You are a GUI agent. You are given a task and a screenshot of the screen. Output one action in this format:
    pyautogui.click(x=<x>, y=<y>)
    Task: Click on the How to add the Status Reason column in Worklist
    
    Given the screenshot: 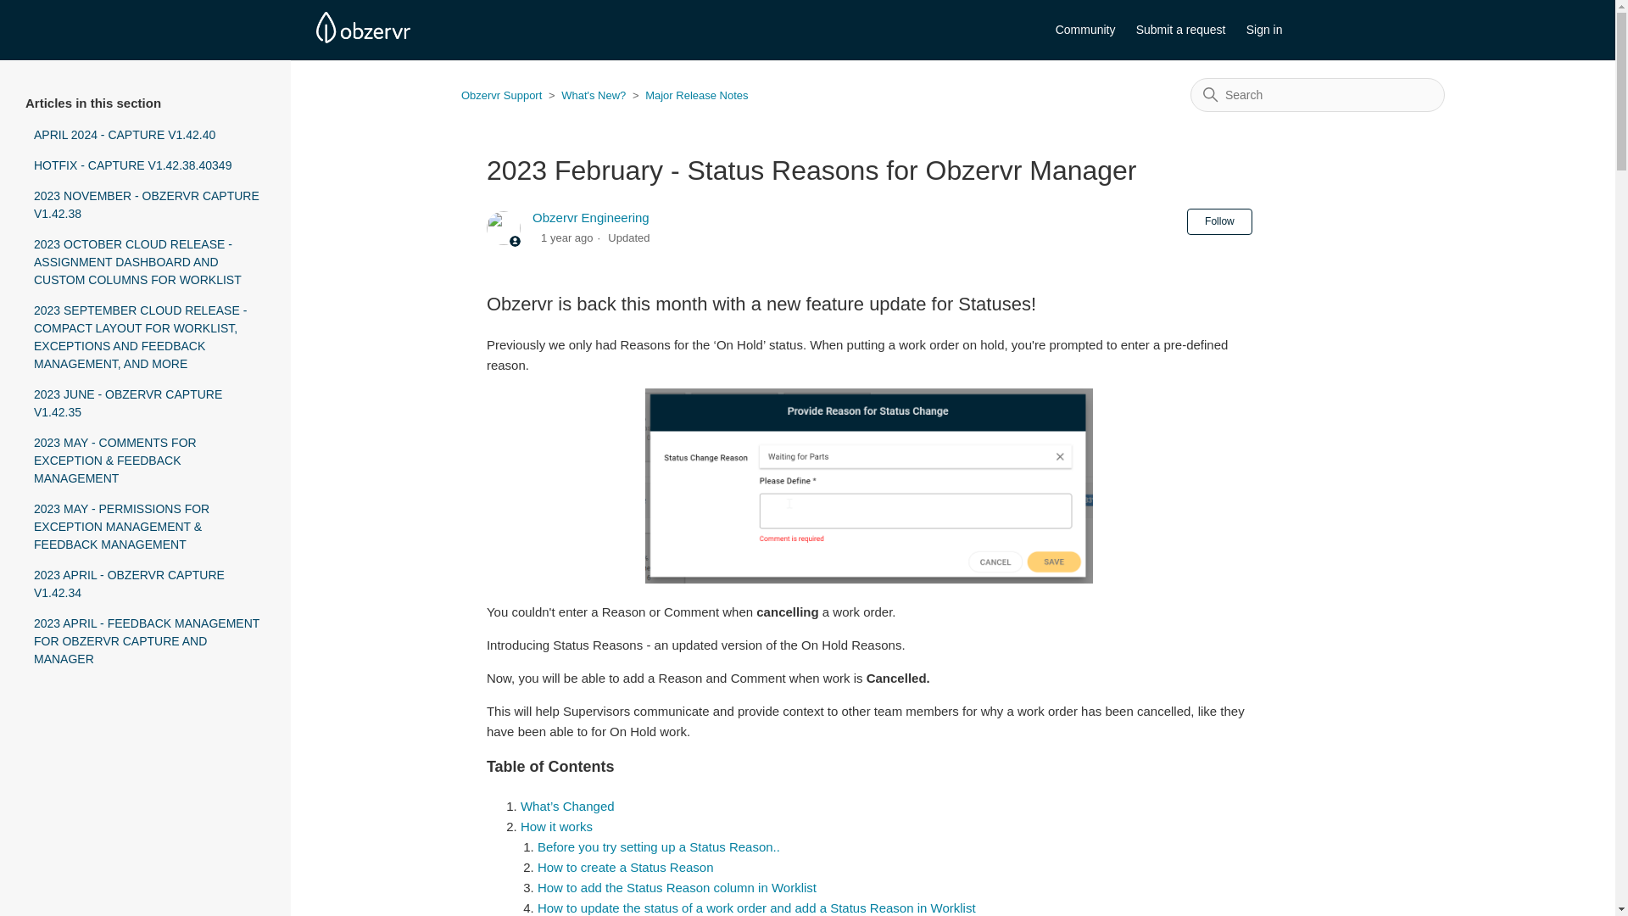 What is the action you would take?
    pyautogui.click(x=677, y=887)
    